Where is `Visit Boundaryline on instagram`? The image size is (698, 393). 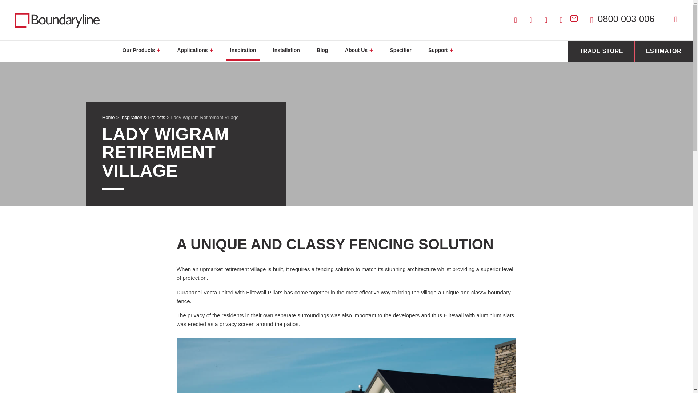 Visit Boundaryline on instagram is located at coordinates (516, 20).